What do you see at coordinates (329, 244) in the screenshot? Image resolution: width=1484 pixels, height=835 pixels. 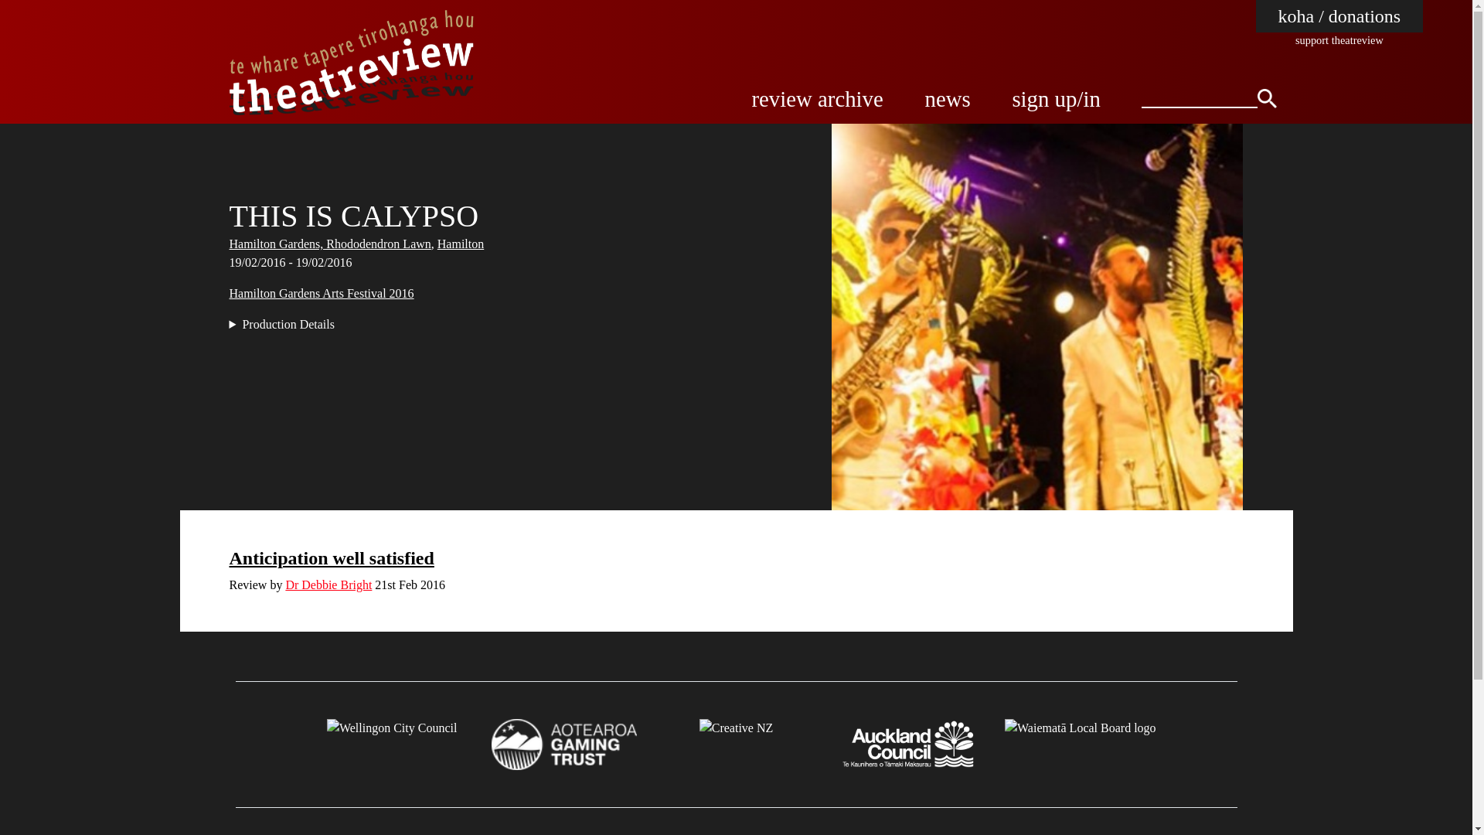 I see `Hamilton Gardens, Rhododendron Lawn` at bounding box center [329, 244].